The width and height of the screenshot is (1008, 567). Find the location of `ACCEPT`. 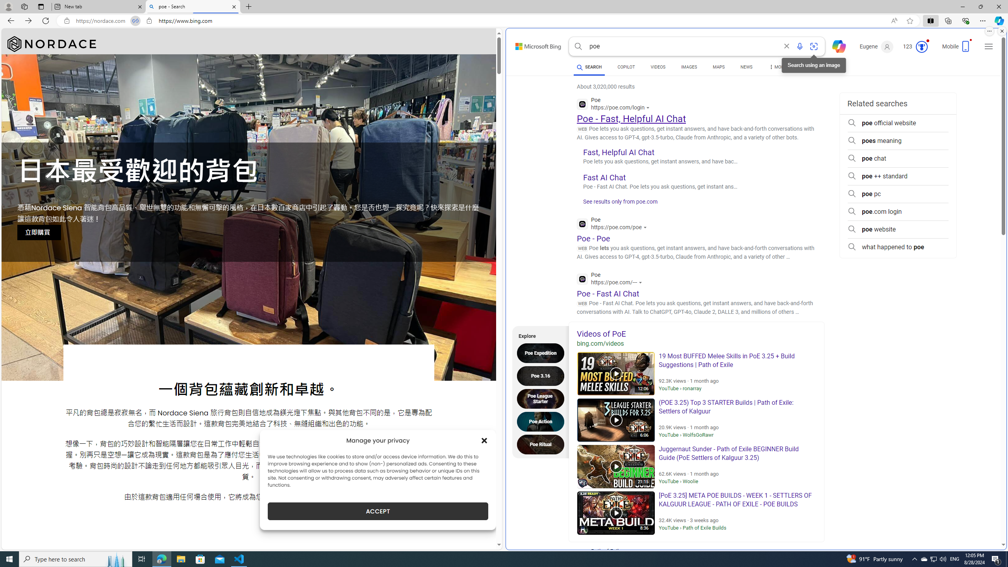

ACCEPT is located at coordinates (378, 511).